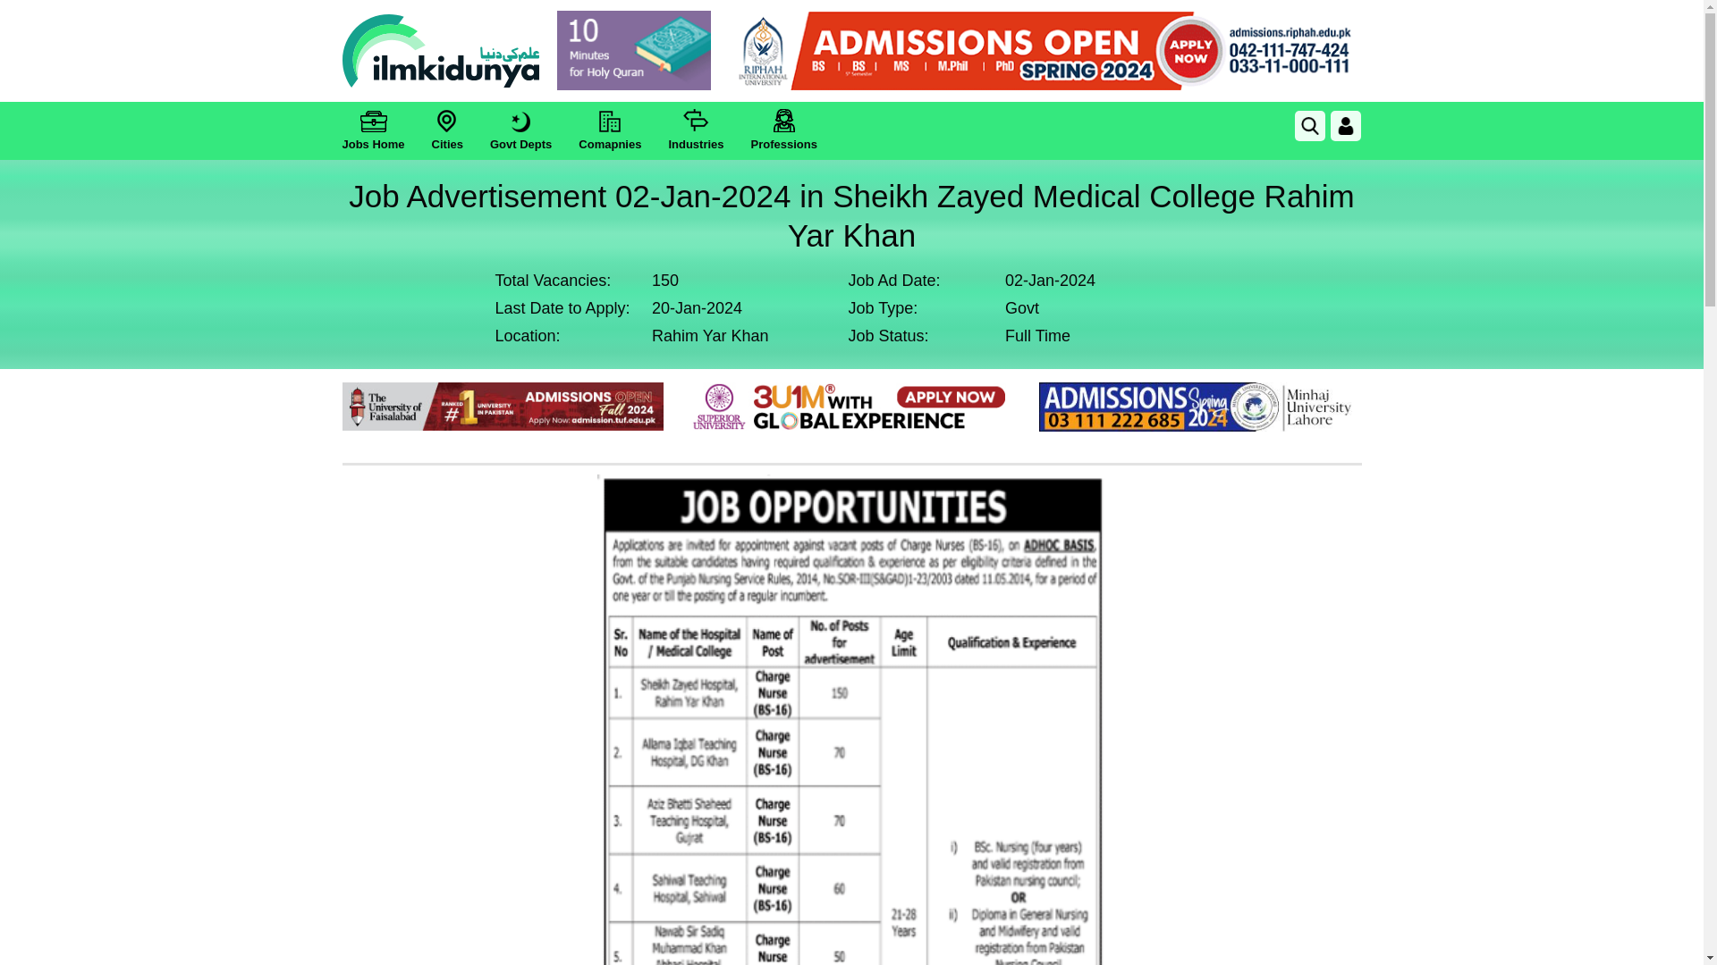  Describe the element at coordinates (695, 130) in the screenshot. I see `Industries` at that location.